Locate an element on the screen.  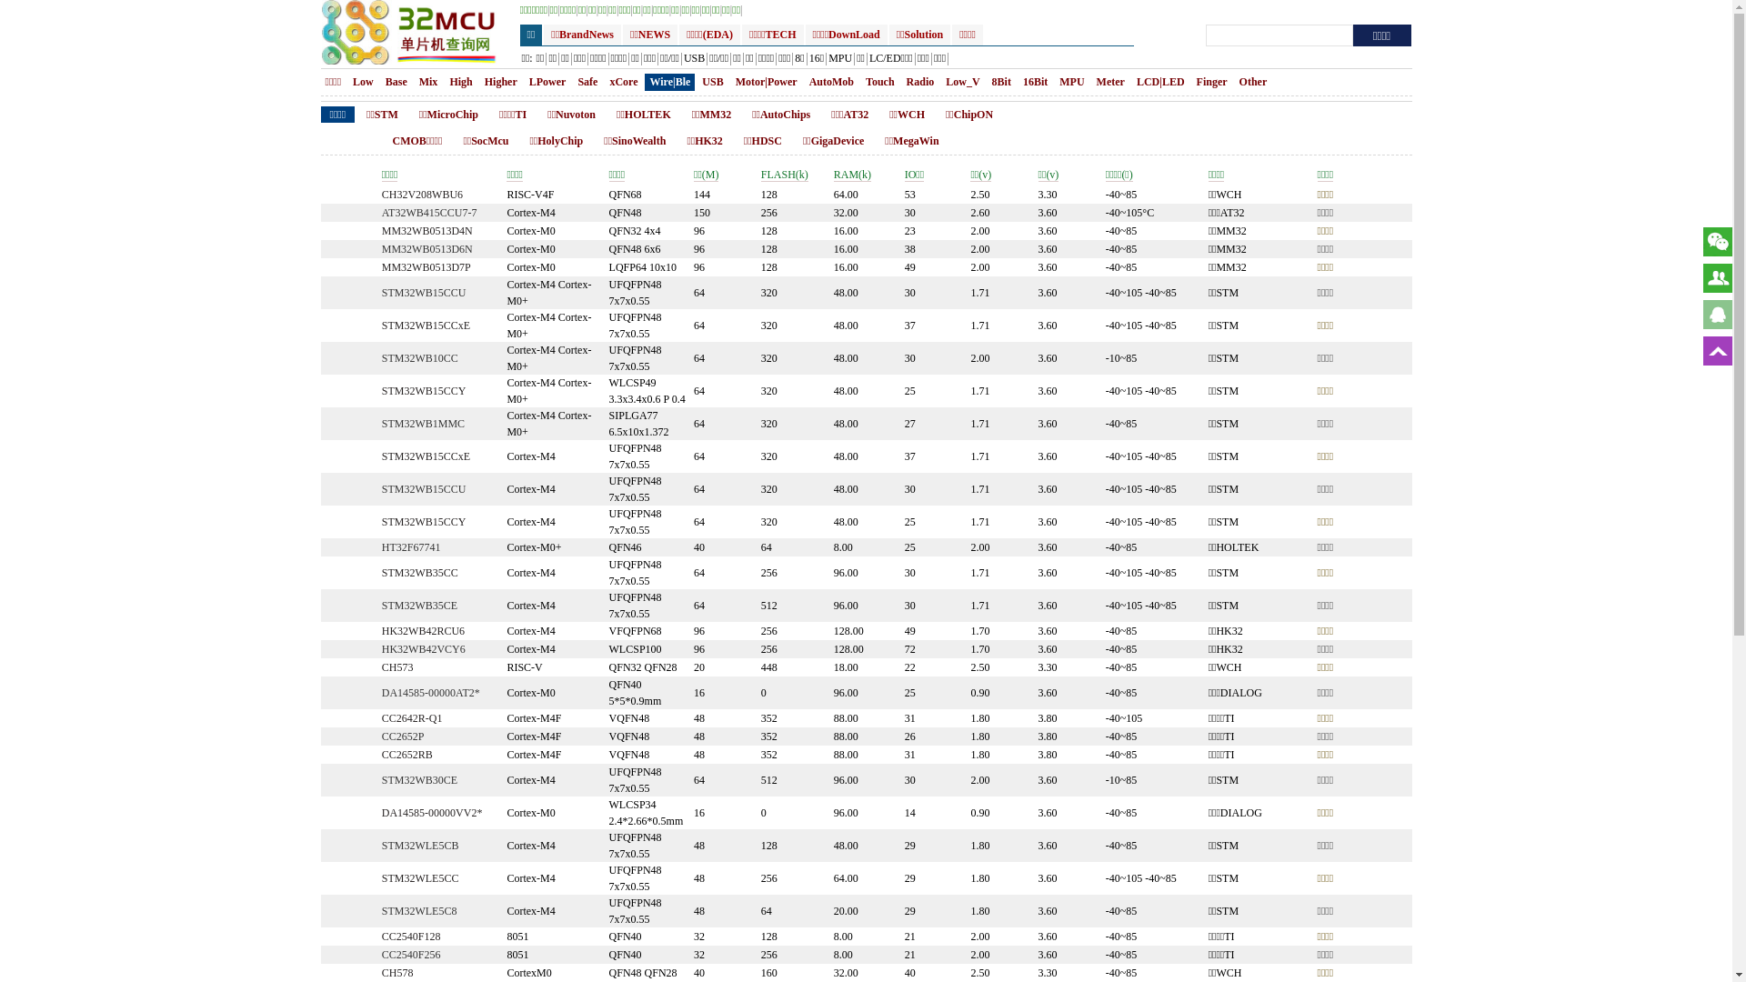
CH573 is located at coordinates (398, 667).